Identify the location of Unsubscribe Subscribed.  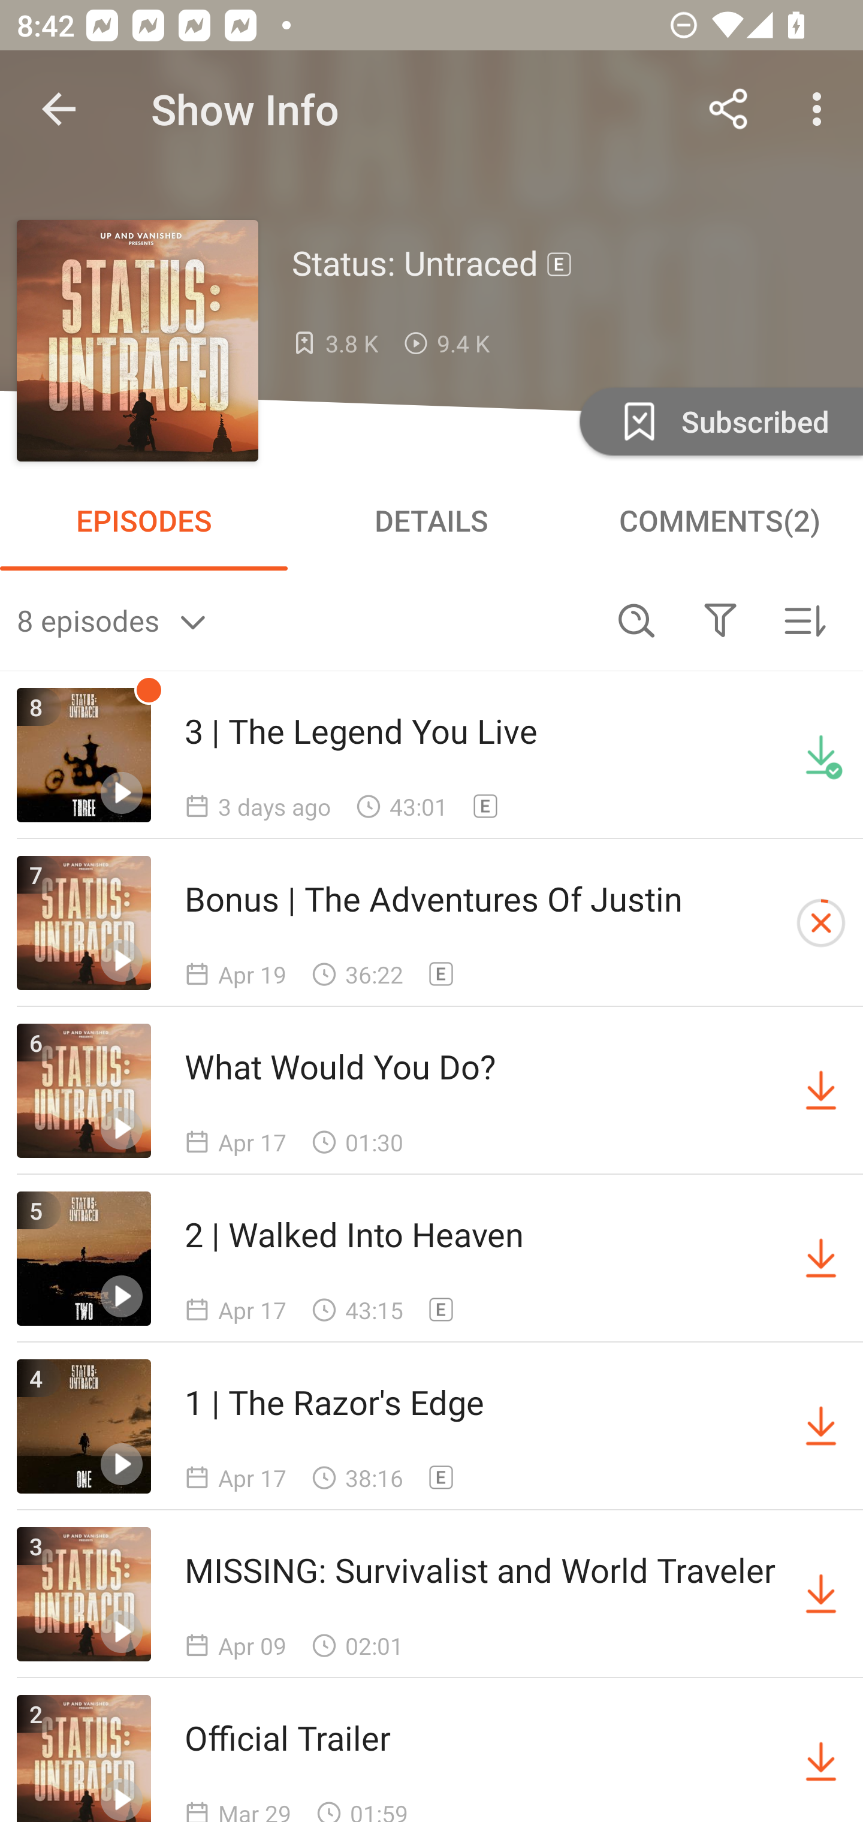
(719, 421).